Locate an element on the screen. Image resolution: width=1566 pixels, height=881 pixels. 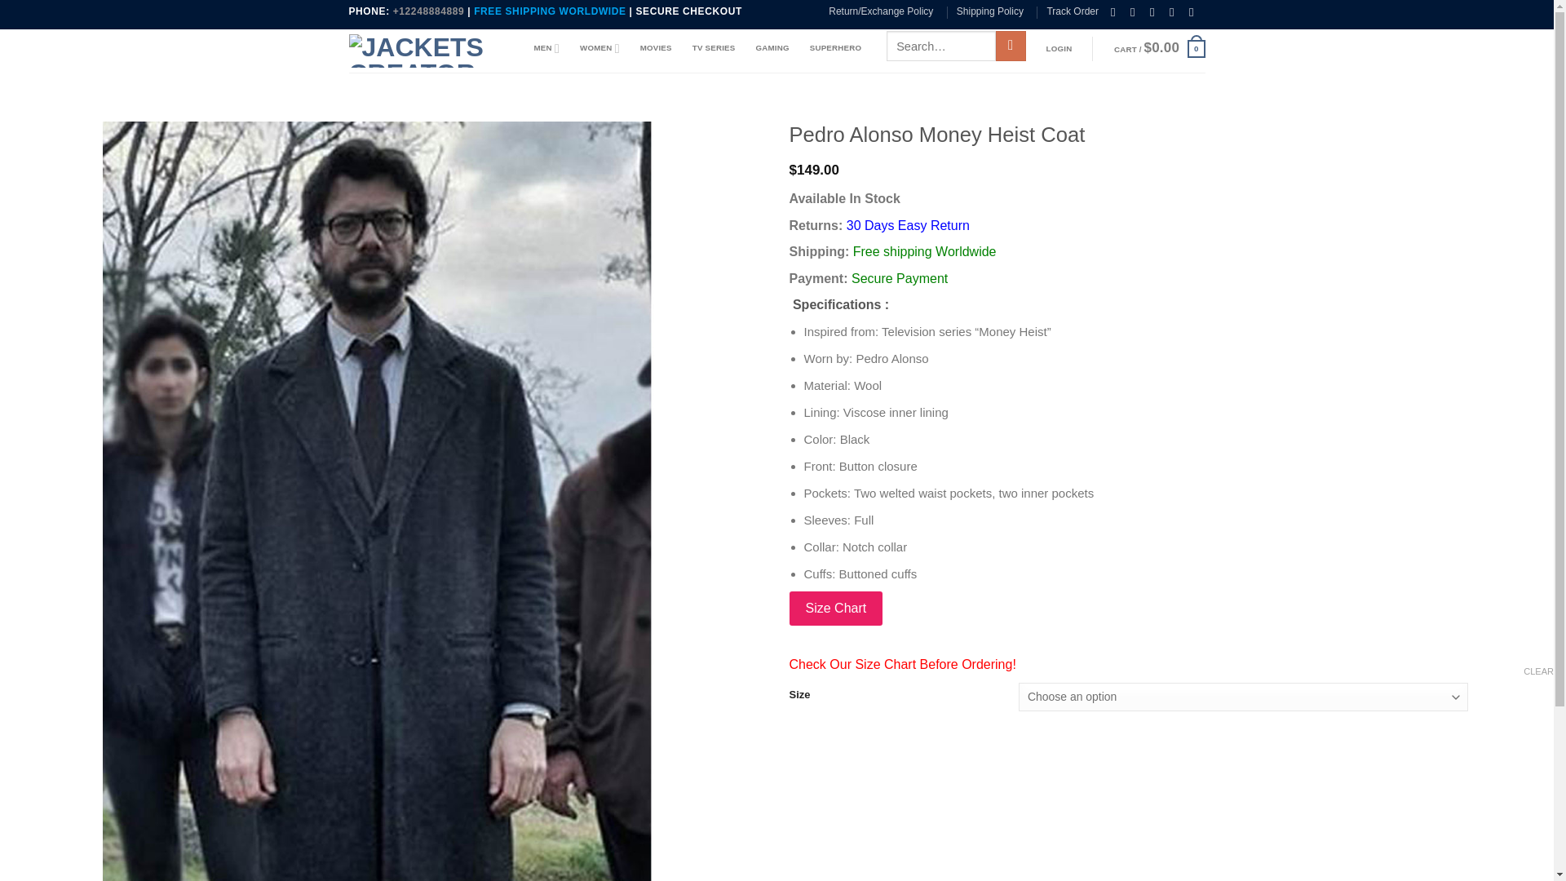
Track Order is located at coordinates (1072, 11).